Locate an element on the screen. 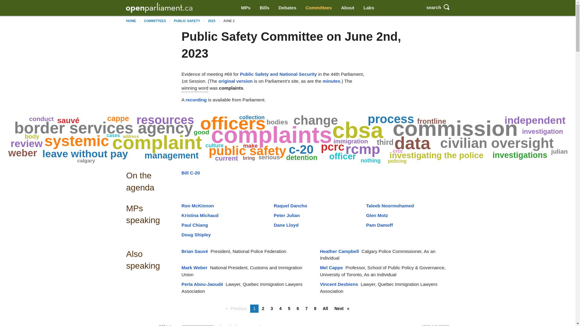  About is located at coordinates (347, 8).